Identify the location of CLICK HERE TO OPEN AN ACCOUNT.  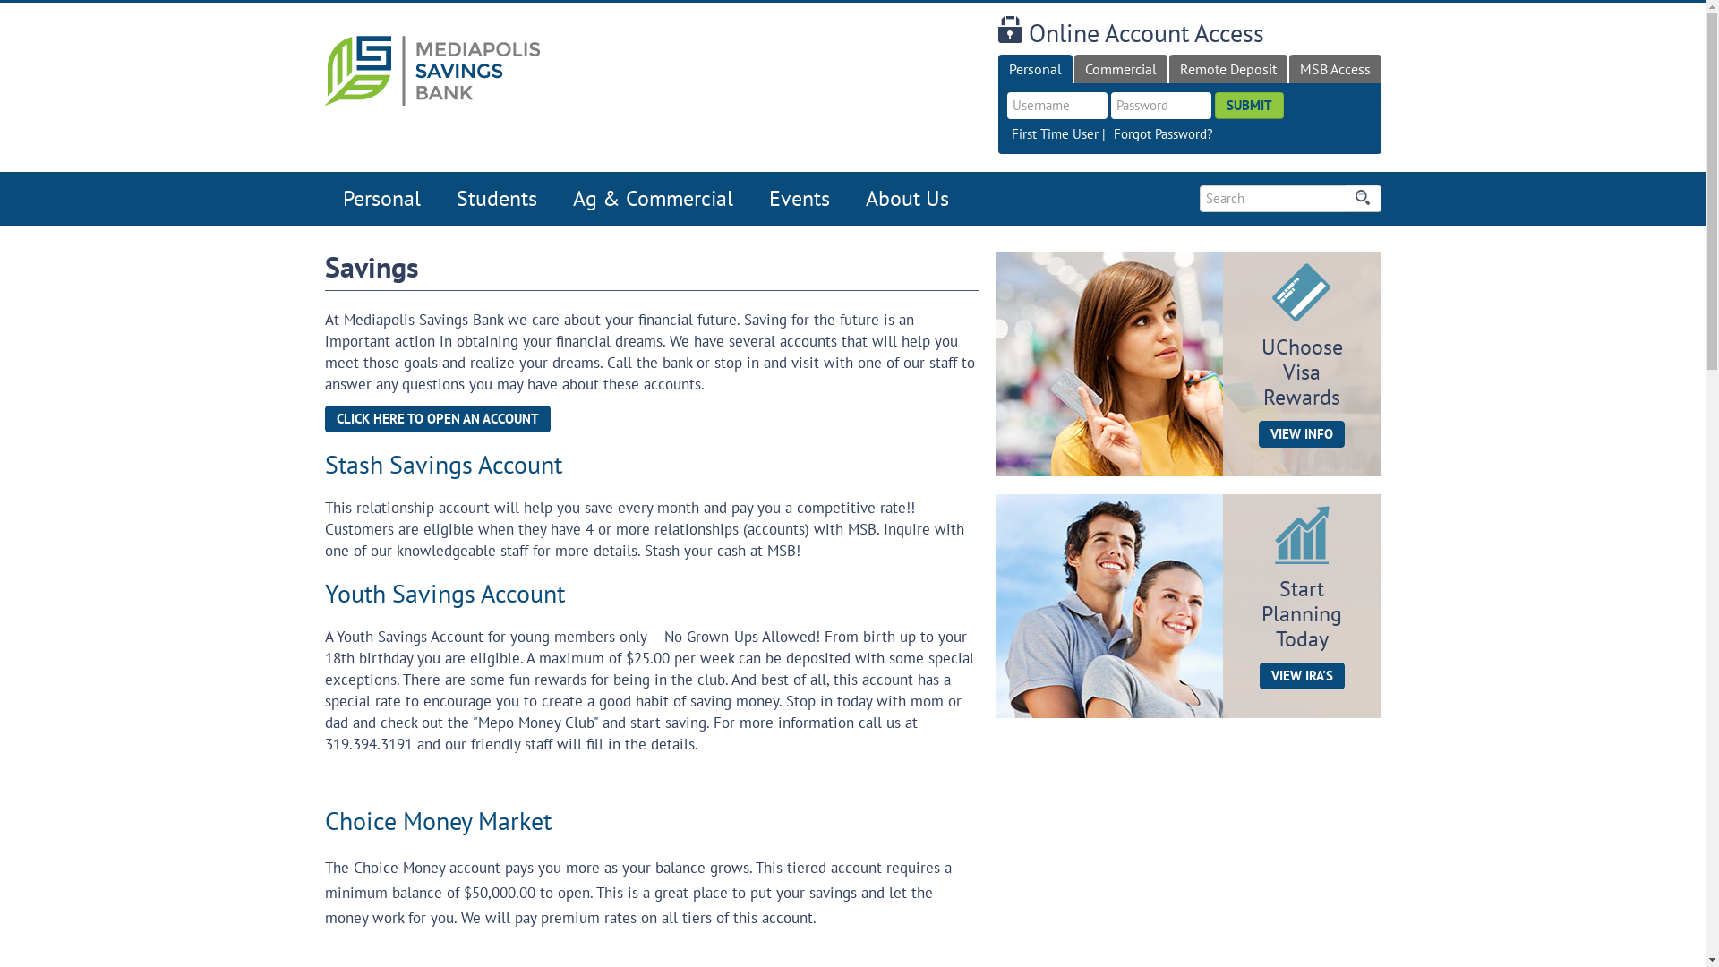
(437, 419).